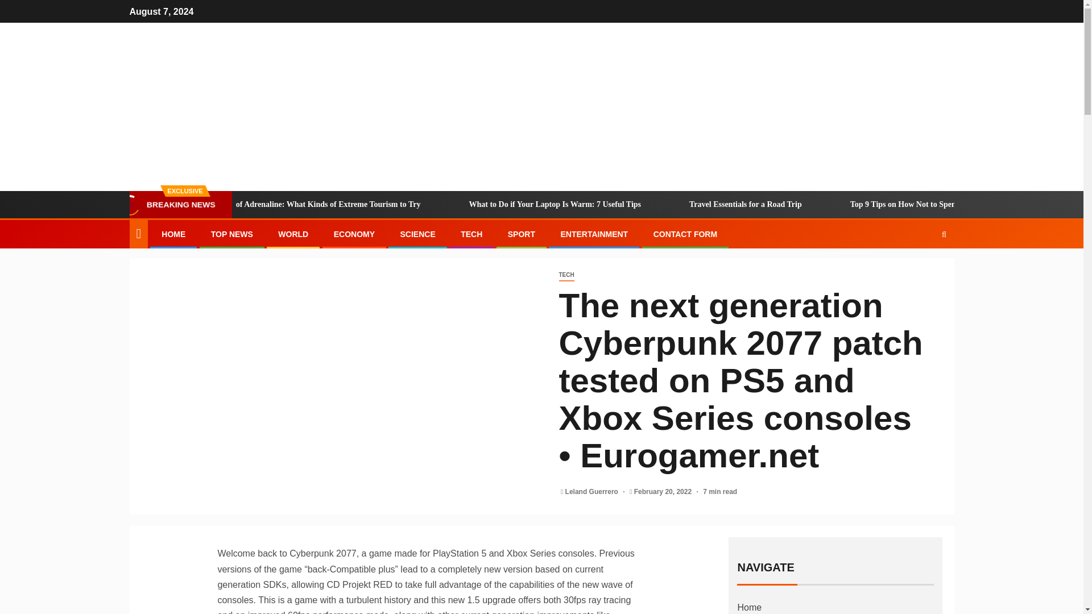  I want to click on TECH, so click(471, 234).